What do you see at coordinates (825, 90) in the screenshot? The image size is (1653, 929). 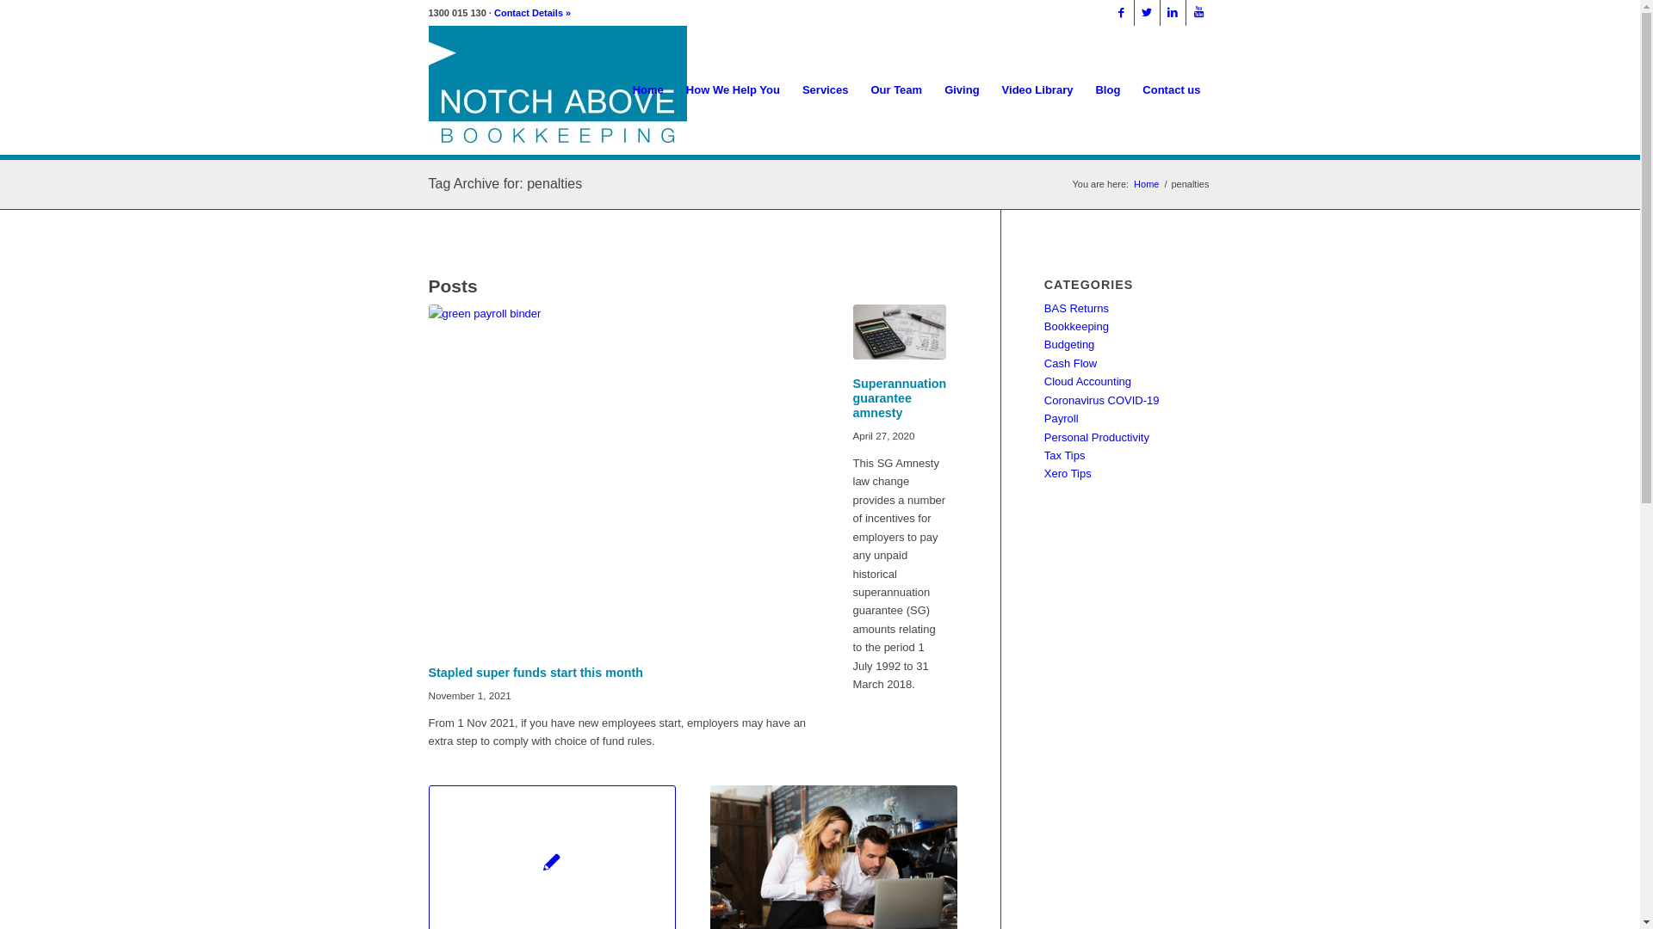 I see `Services` at bounding box center [825, 90].